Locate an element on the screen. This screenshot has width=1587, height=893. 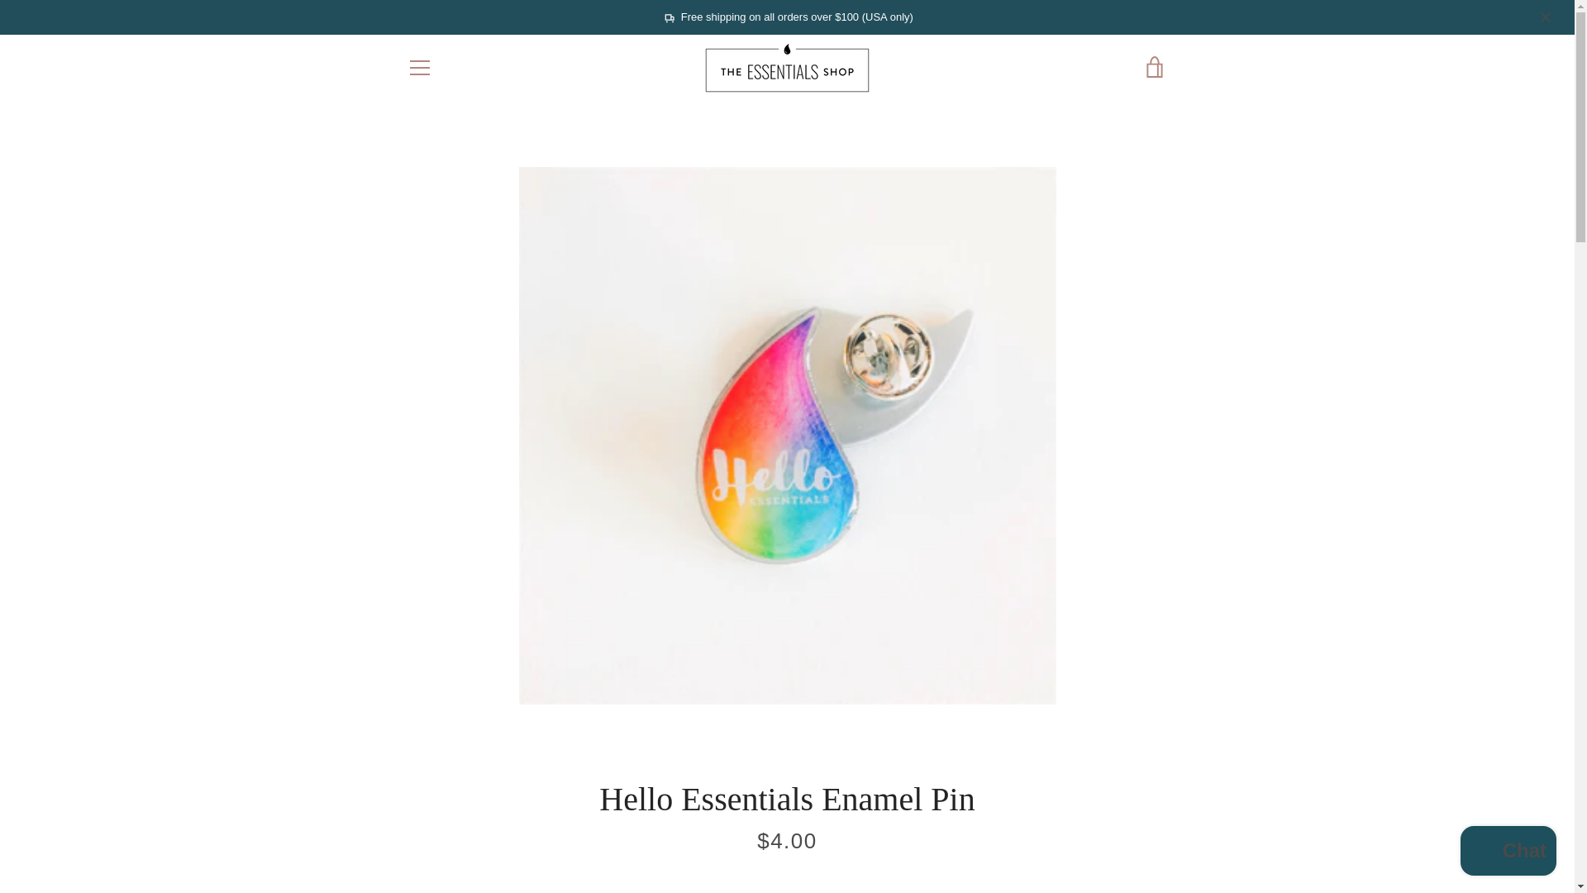
Shopify online store chat is located at coordinates (1508, 852).